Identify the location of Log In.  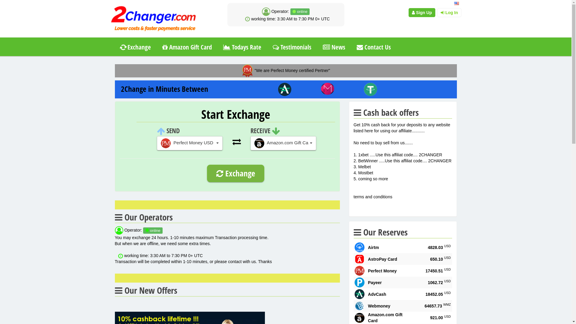
(449, 13).